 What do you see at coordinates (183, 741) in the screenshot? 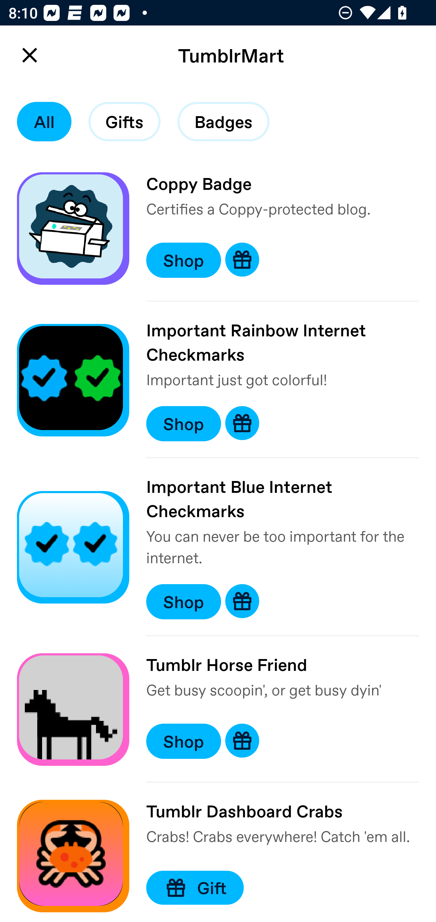
I see `Shop` at bounding box center [183, 741].